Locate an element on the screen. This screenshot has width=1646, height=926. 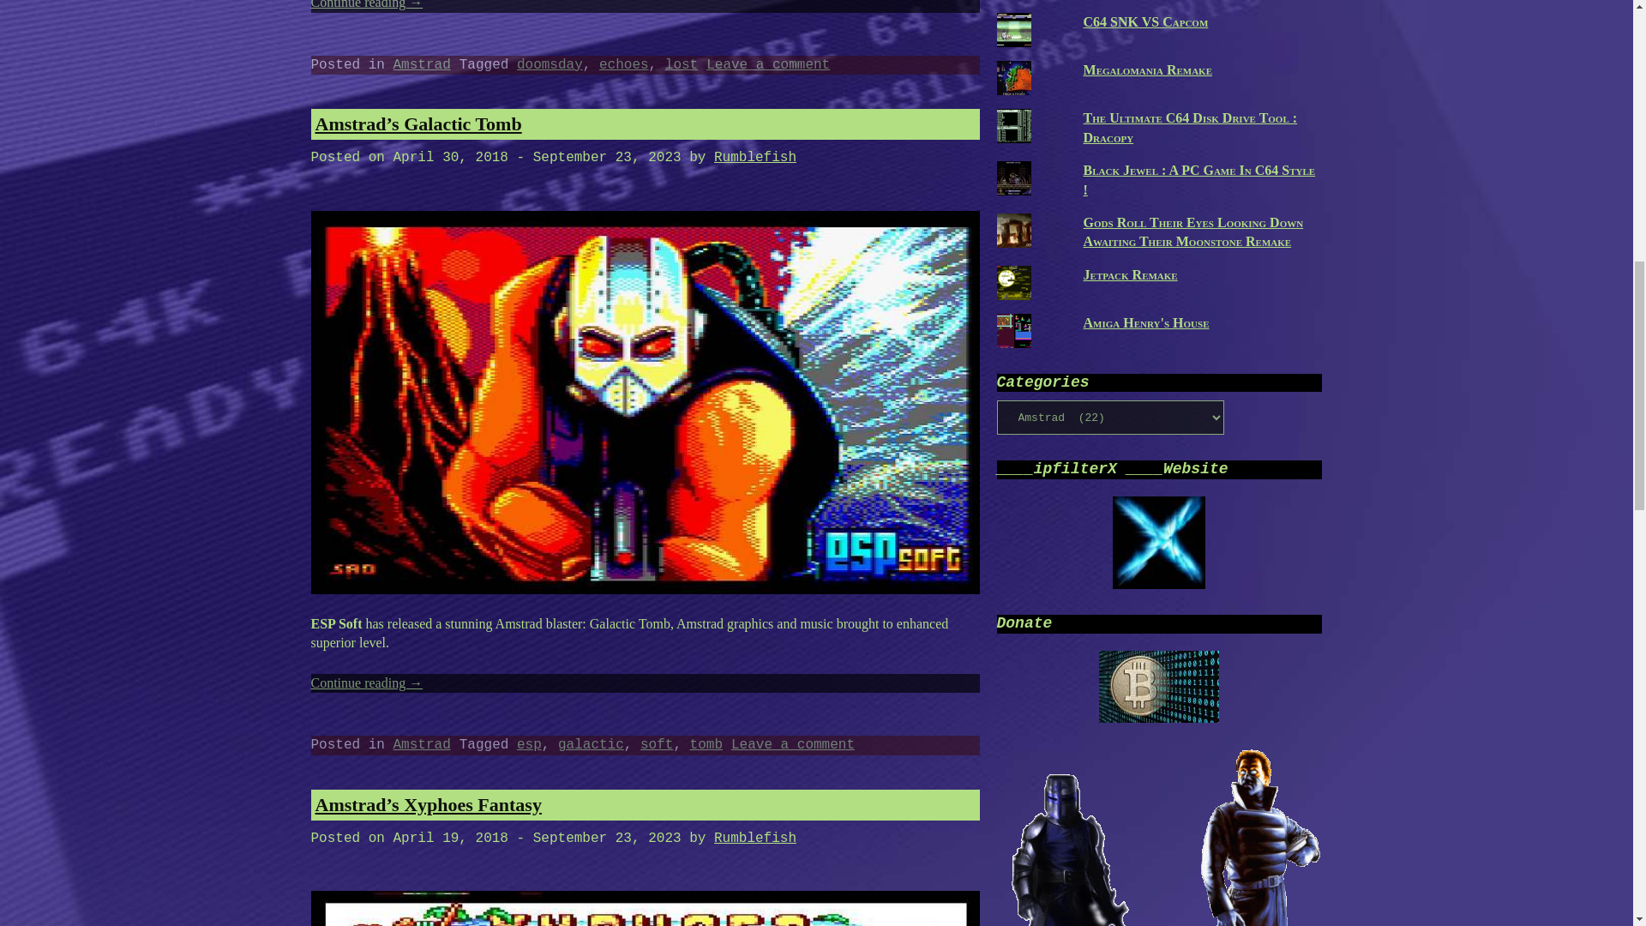
doomsday is located at coordinates (549, 65).